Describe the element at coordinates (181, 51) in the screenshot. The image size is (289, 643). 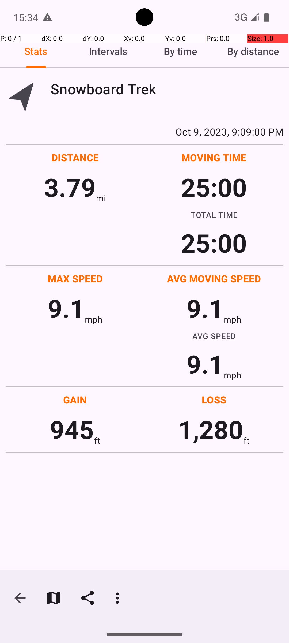
I see `By time` at that location.